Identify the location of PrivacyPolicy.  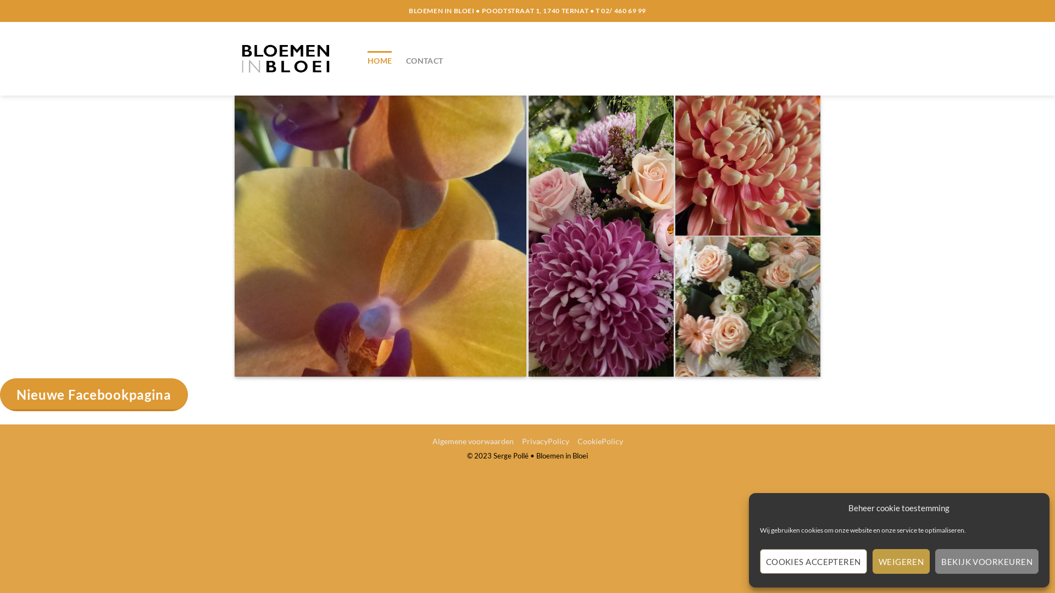
(546, 441).